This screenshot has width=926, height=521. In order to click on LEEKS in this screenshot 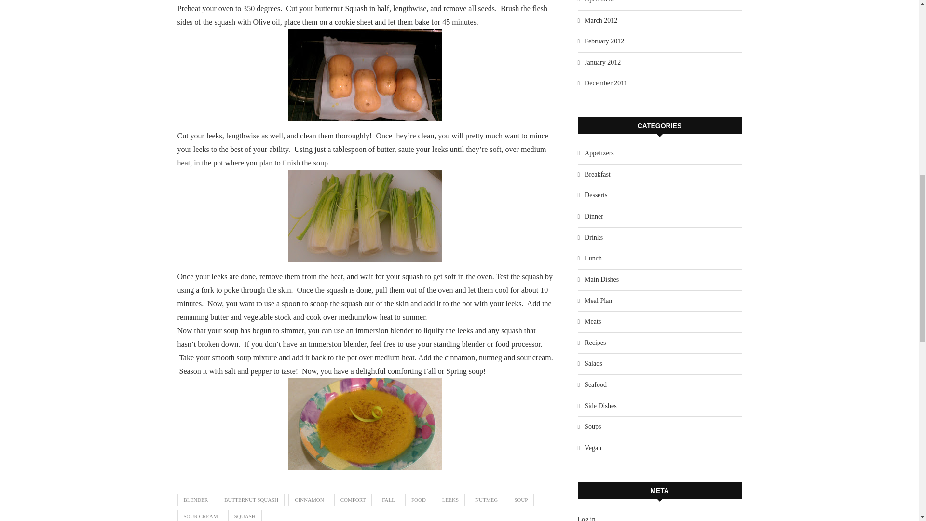, I will do `click(450, 499)`.